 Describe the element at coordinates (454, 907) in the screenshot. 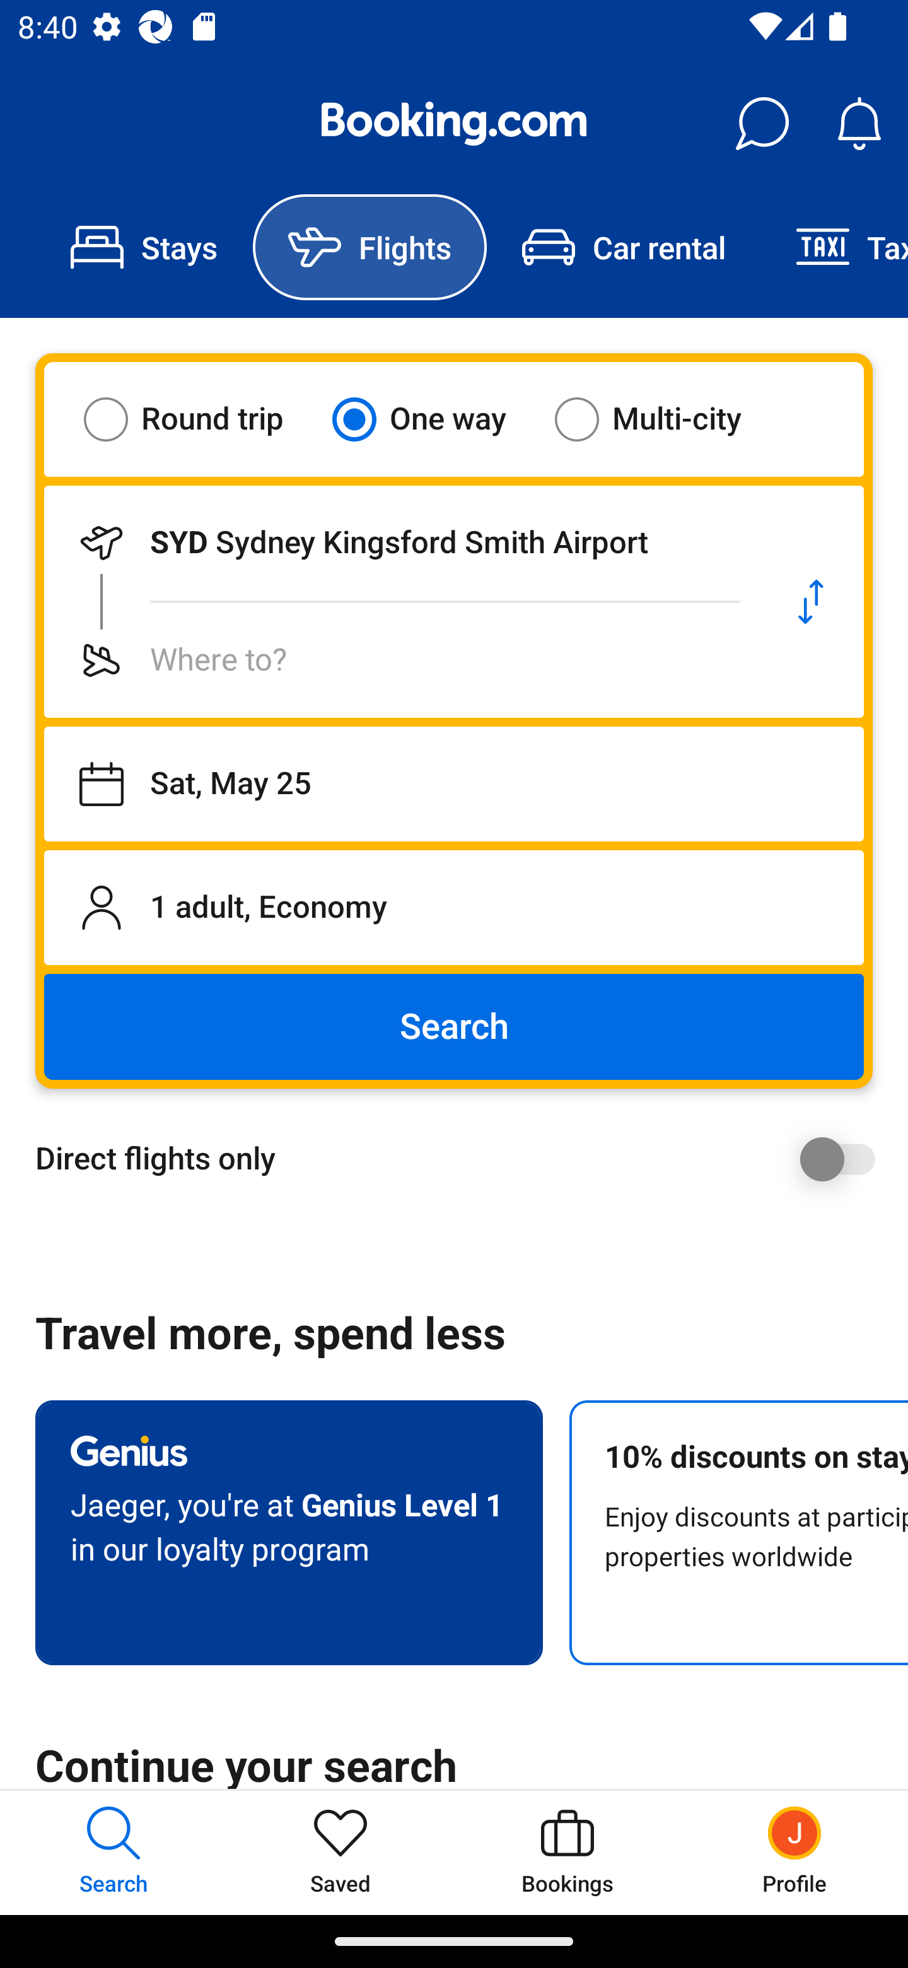

I see `1 adult, Economy` at that location.